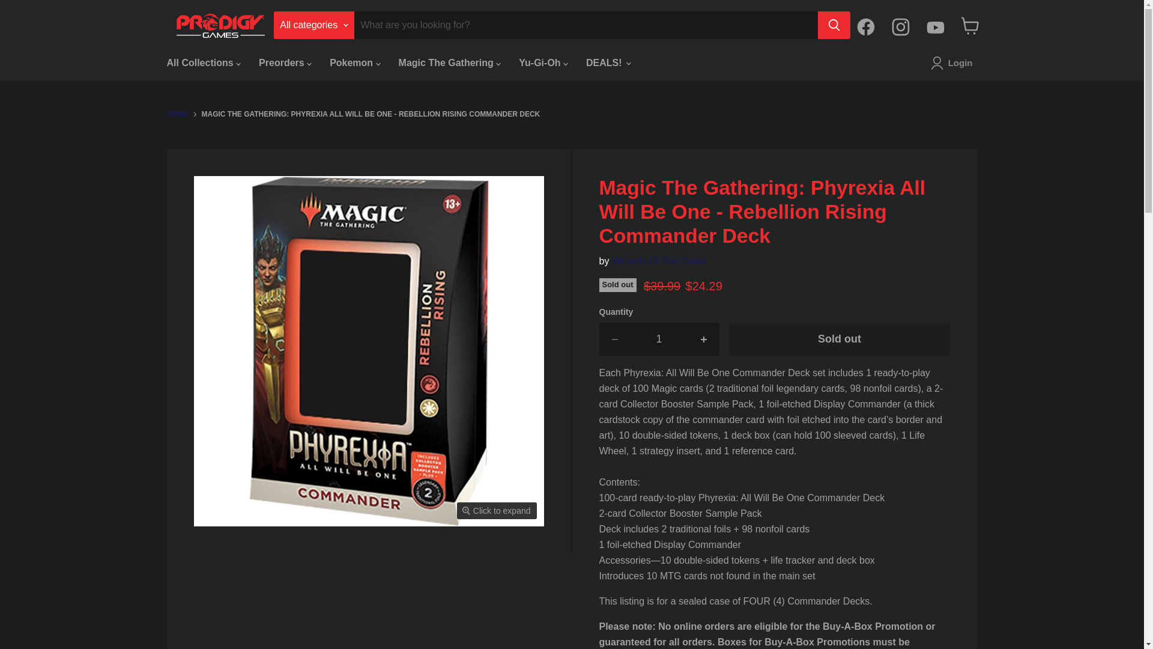 This screenshot has height=649, width=1153. Describe the element at coordinates (659, 261) in the screenshot. I see `Wizards Of The Coast` at that location.